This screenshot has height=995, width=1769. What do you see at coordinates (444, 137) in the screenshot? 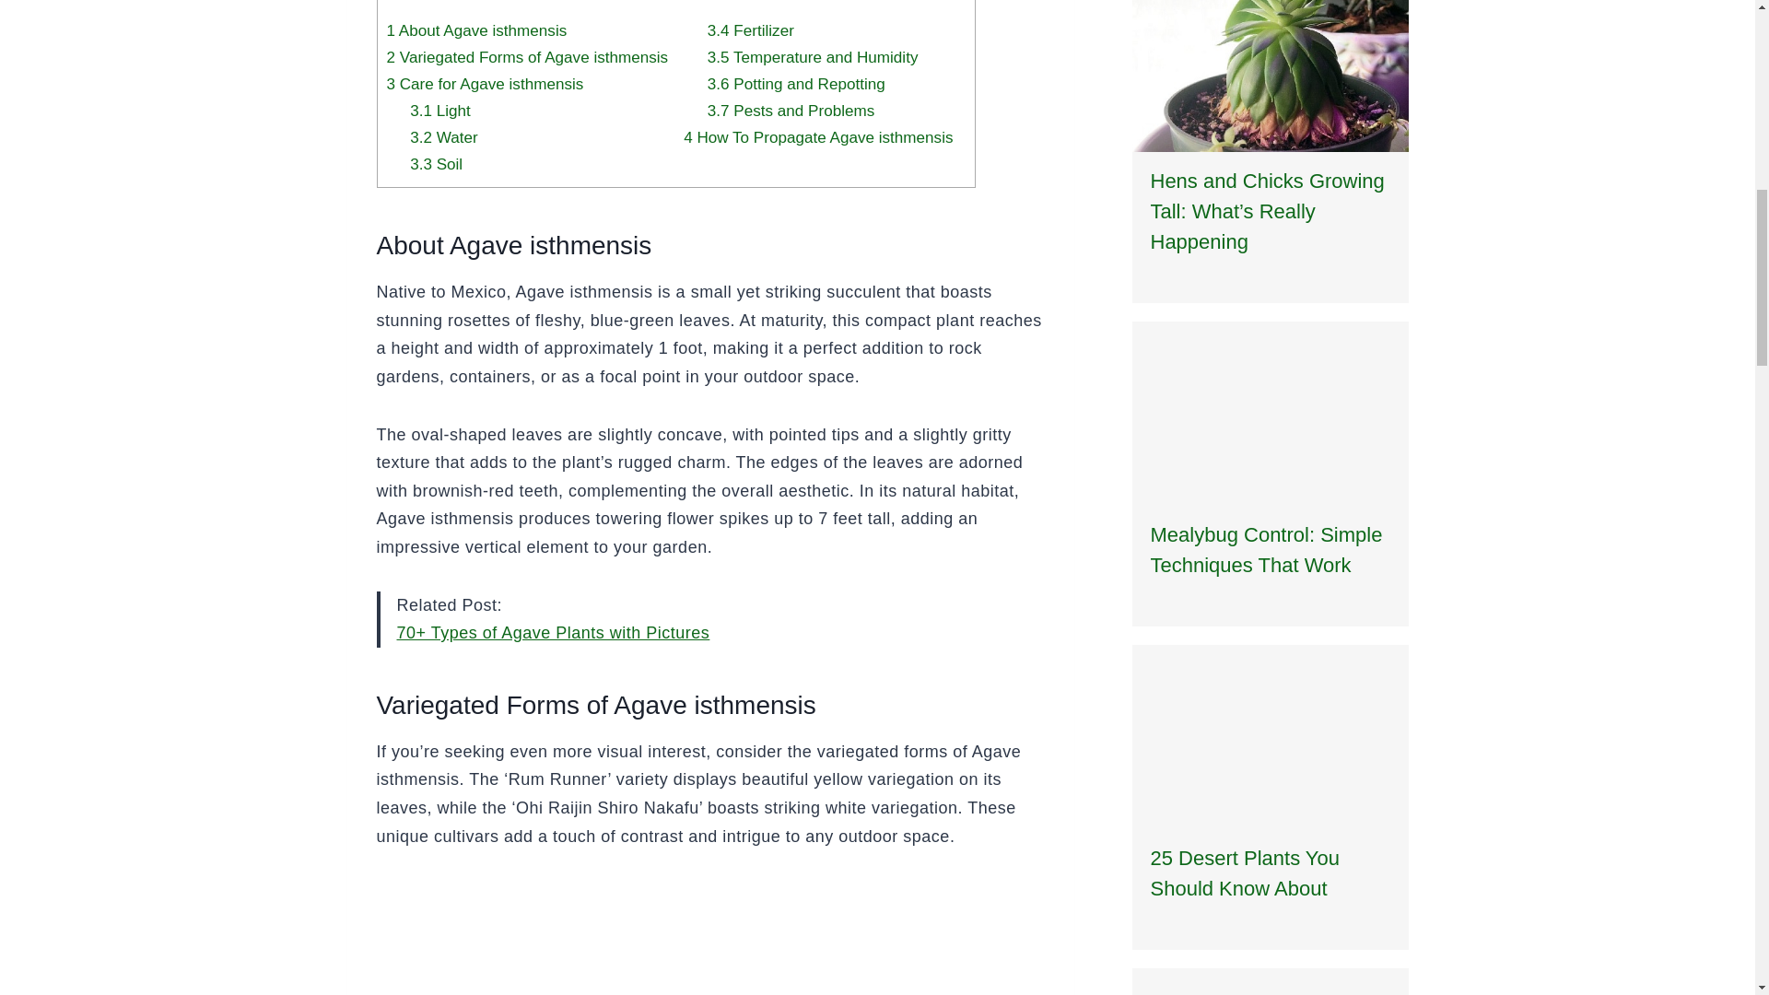
I see `3.2 Water` at bounding box center [444, 137].